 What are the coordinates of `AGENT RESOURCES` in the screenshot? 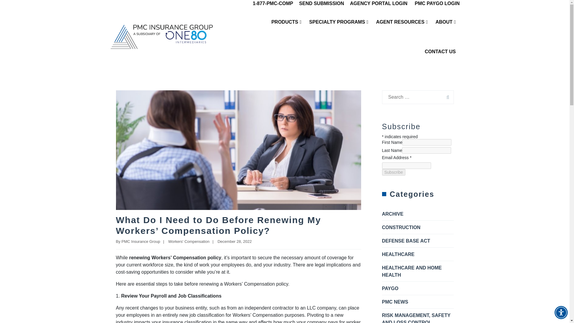 It's located at (402, 22).